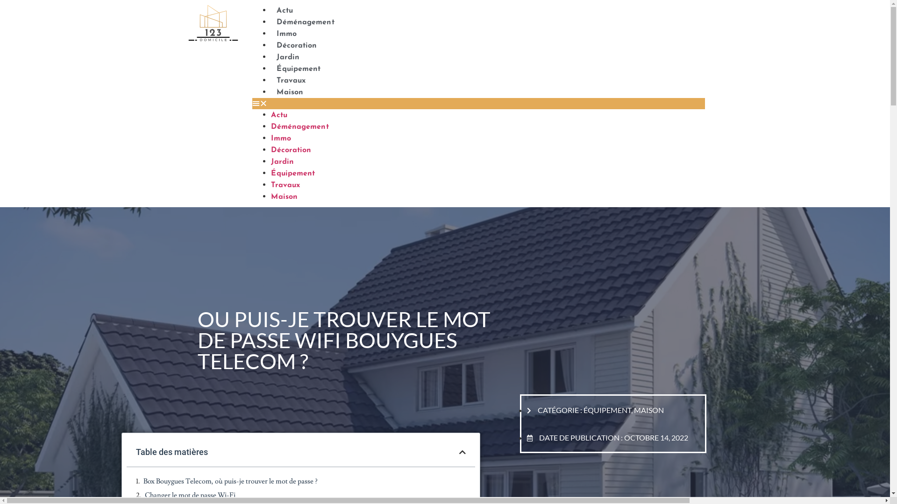 This screenshot has height=504, width=897. What do you see at coordinates (284, 197) in the screenshot?
I see `Maison` at bounding box center [284, 197].